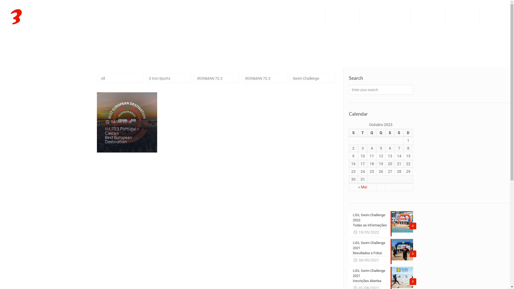 The image size is (514, 289). Describe the element at coordinates (169, 78) in the screenshot. I see `3 Iron Sports` at that location.